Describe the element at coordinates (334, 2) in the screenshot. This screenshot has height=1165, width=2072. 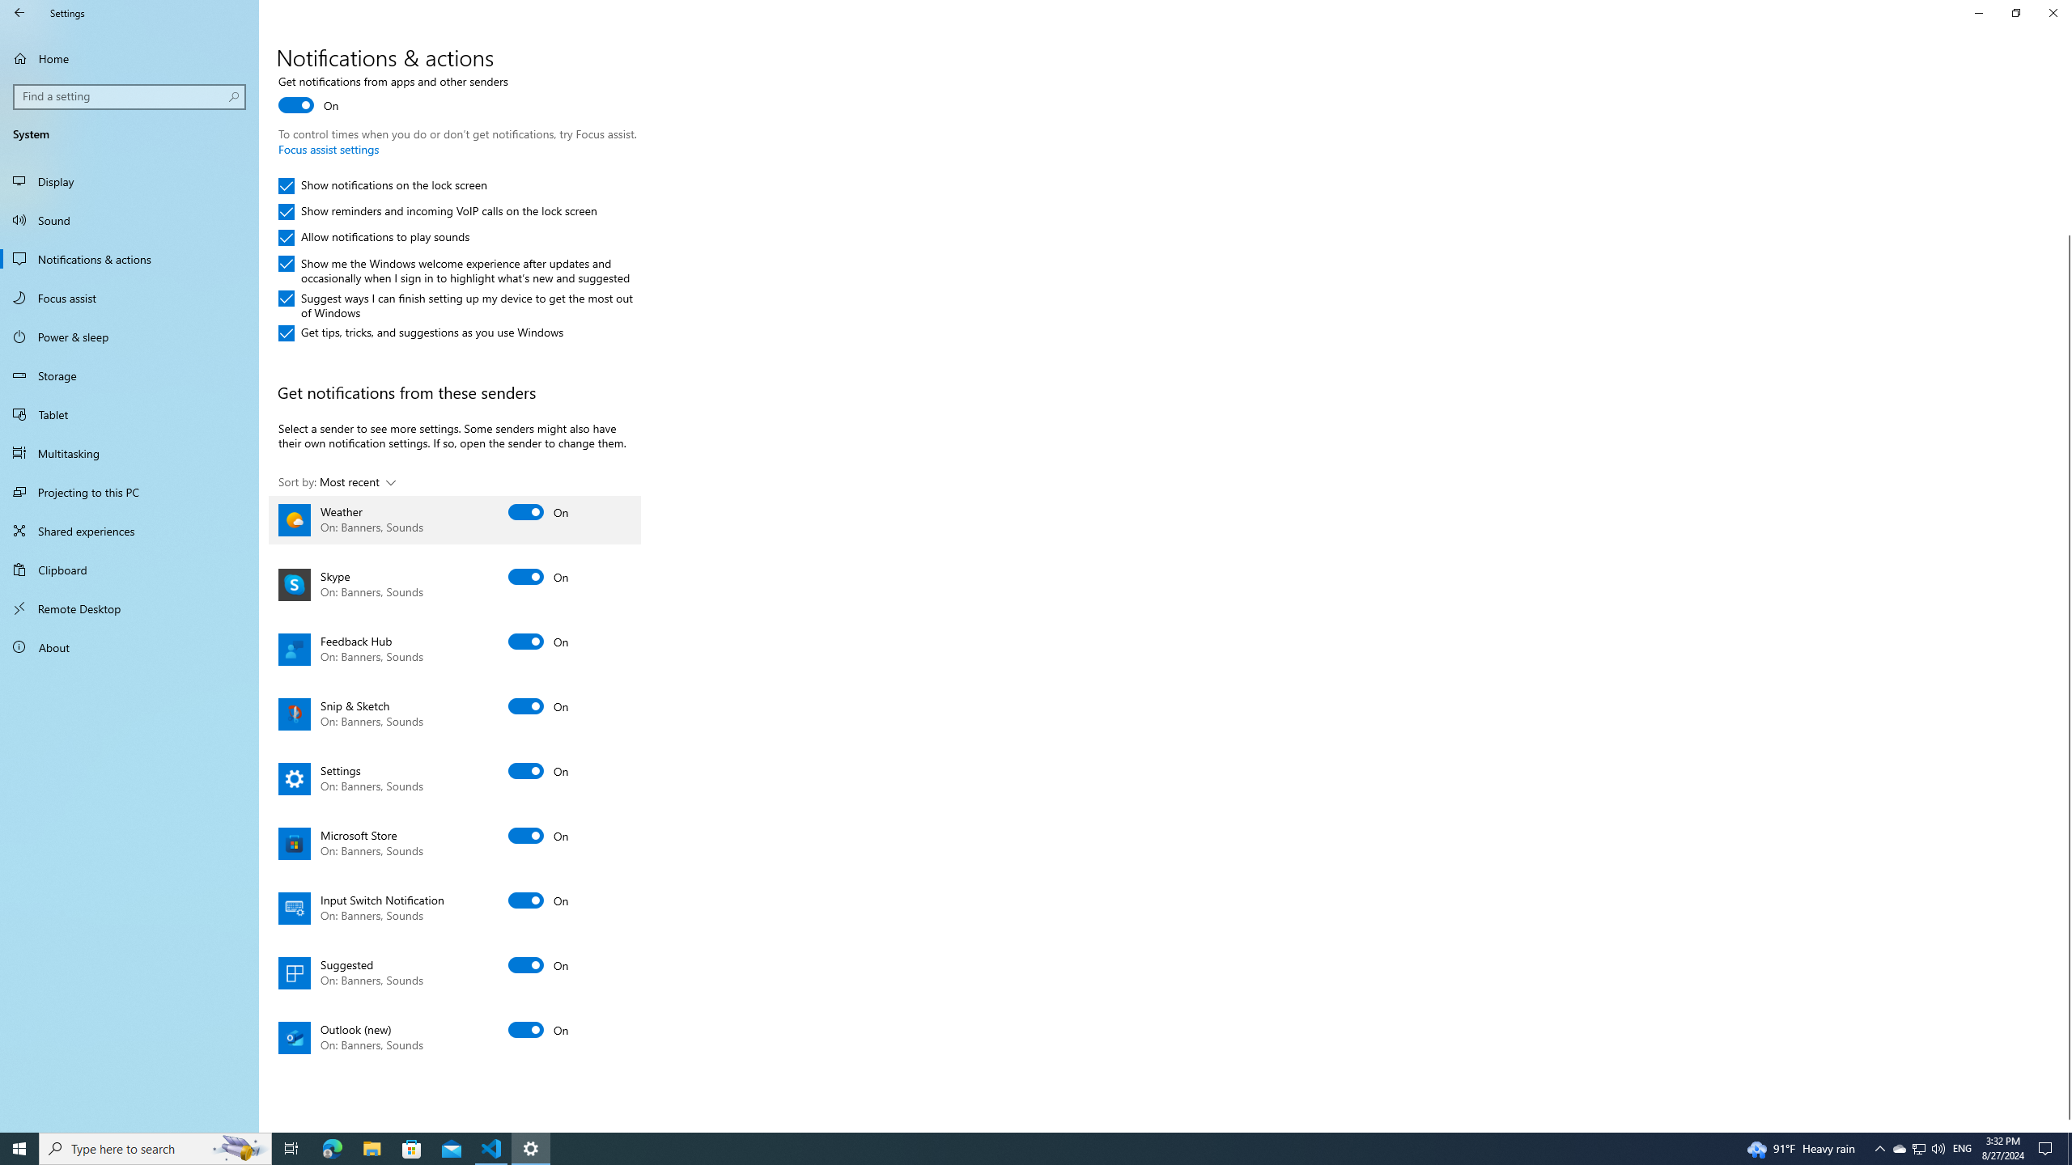
I see `Edit your quick actions` at that location.